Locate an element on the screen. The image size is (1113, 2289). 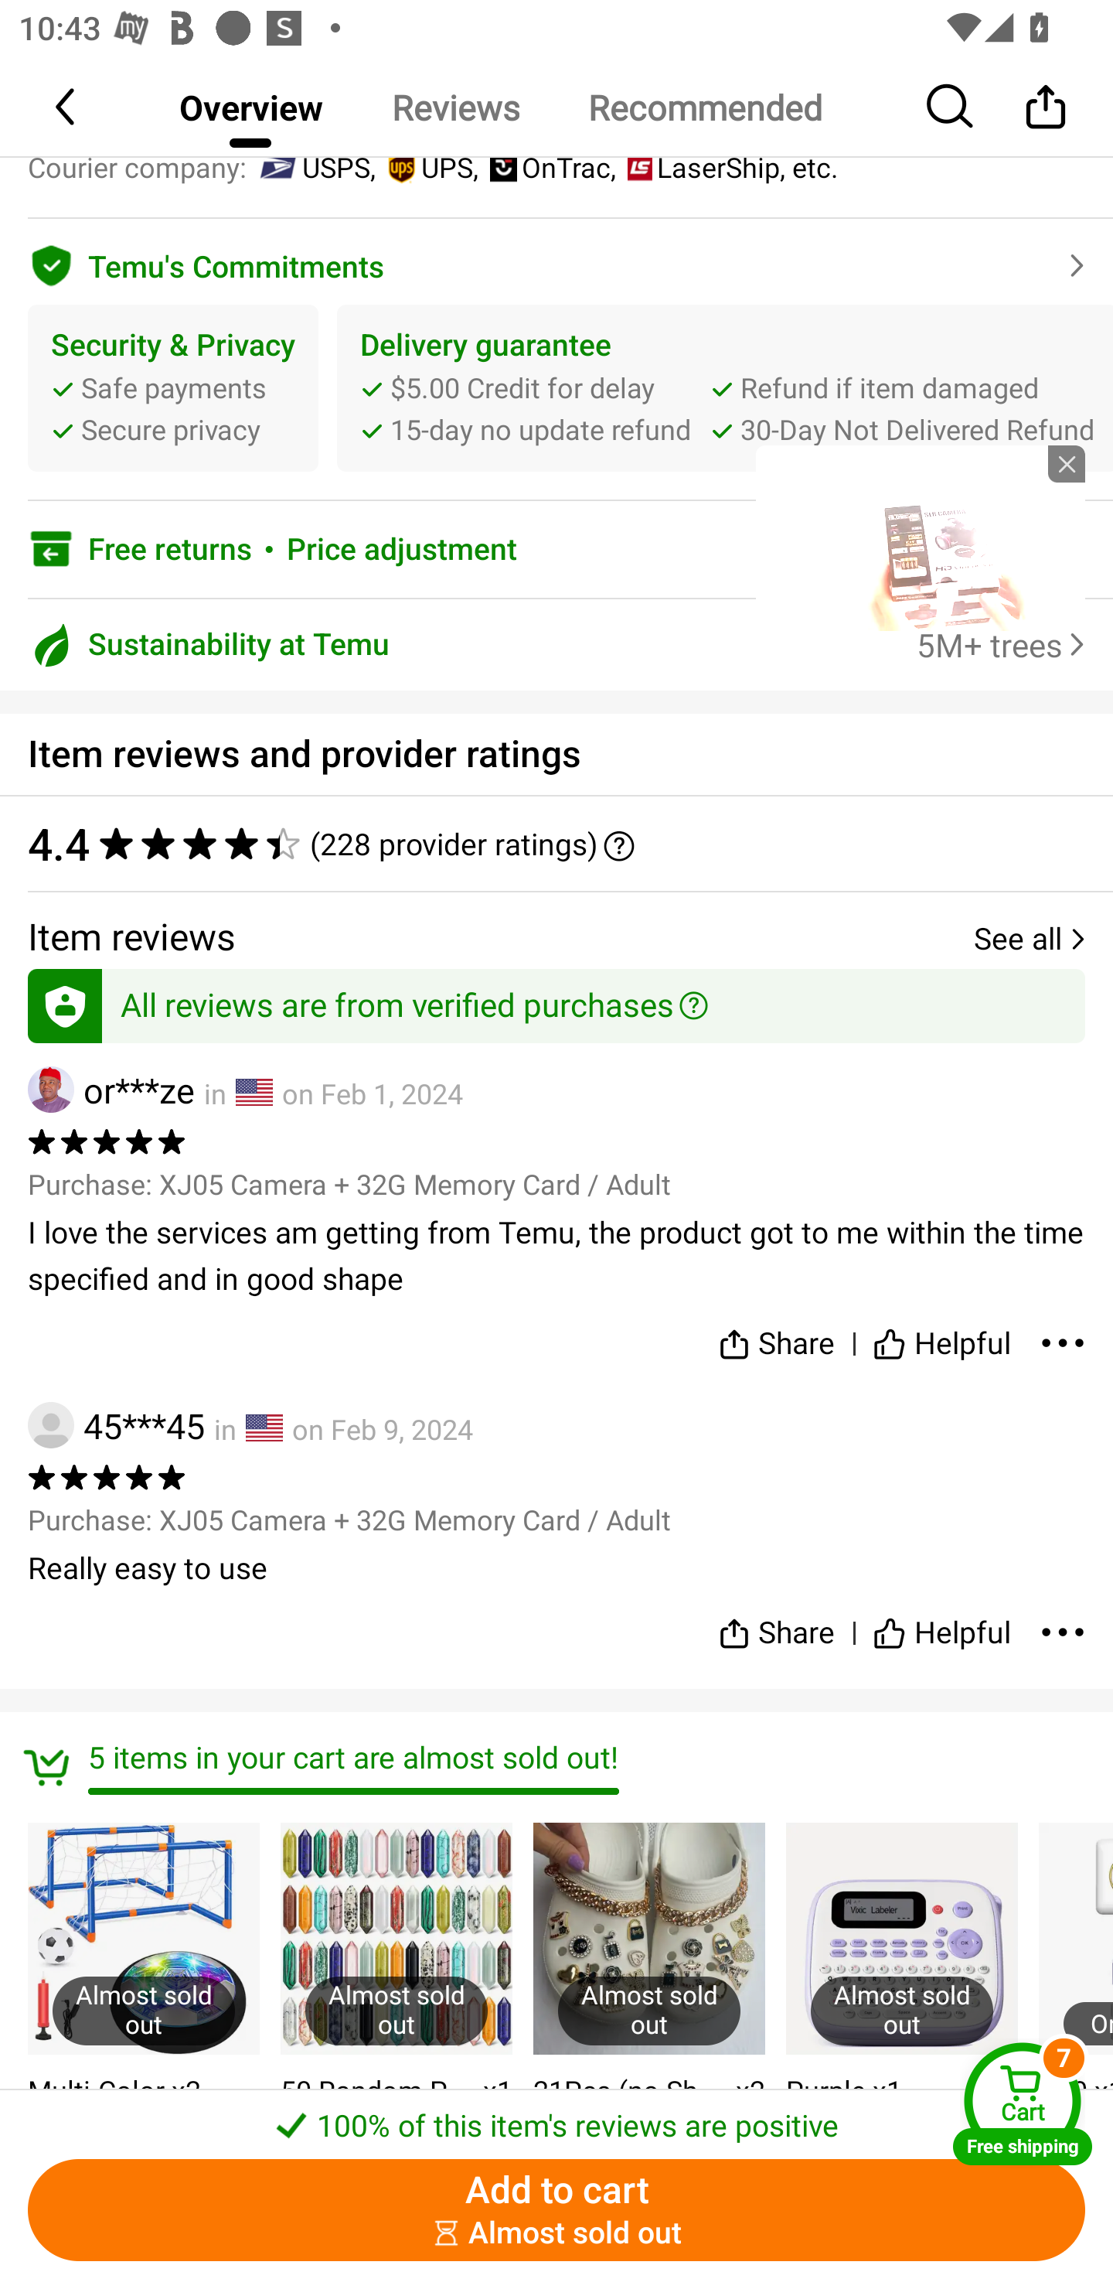
  Share is located at coordinates (776, 1622).